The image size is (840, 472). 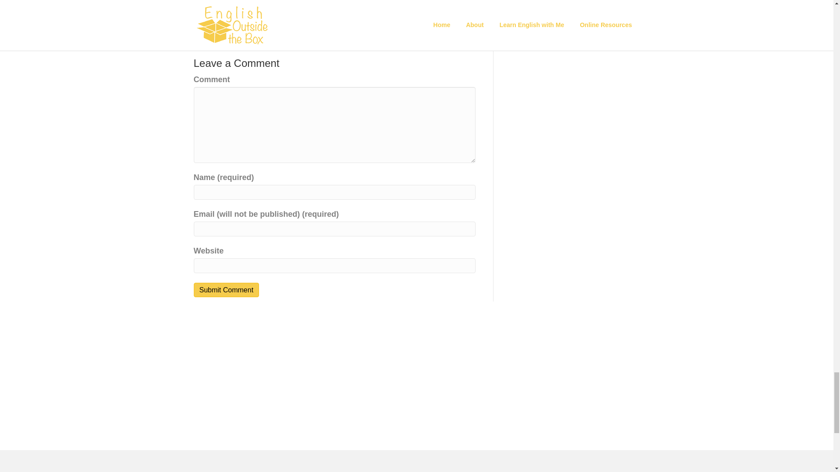 I want to click on Reply, so click(x=460, y=39).